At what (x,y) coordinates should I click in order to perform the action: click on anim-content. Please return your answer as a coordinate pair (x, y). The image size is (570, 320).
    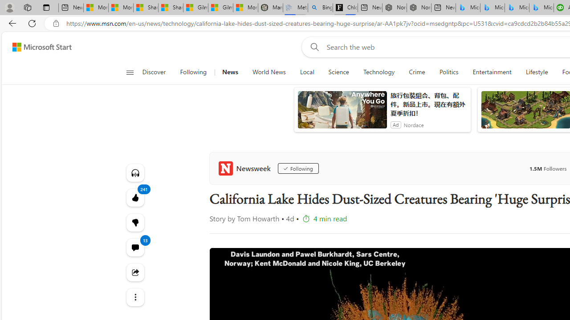
    Looking at the image, I should click on (342, 113).